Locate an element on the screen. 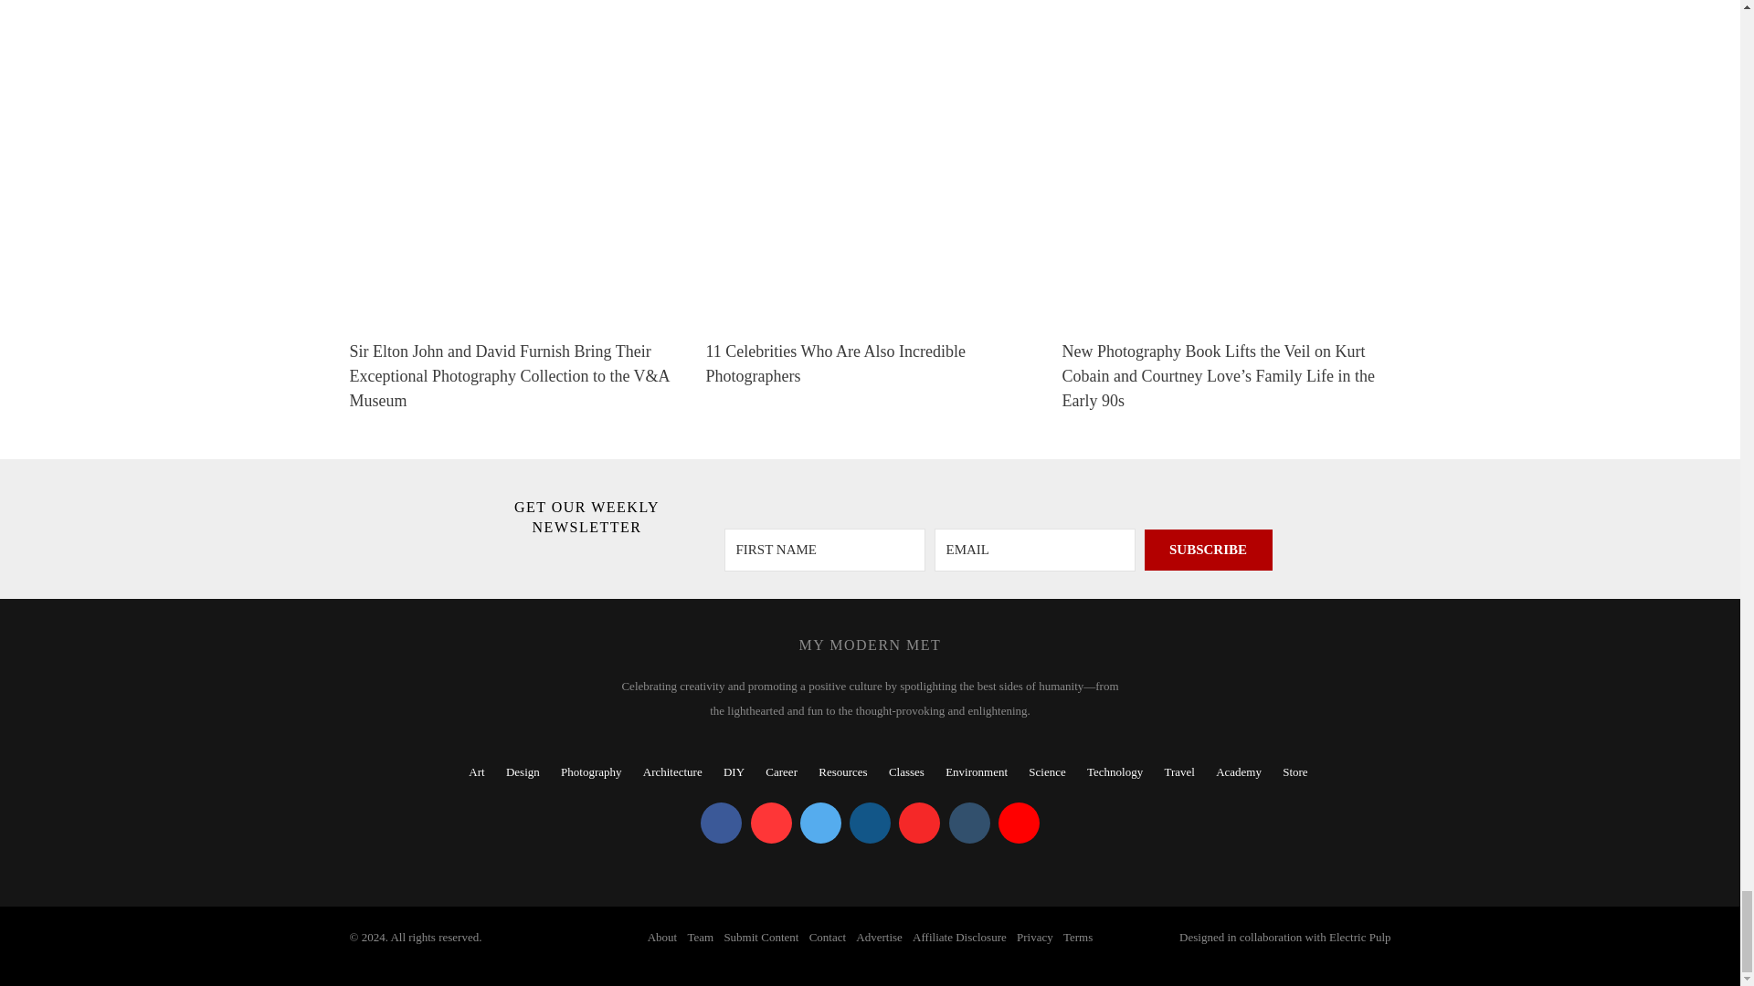 The width and height of the screenshot is (1754, 986). My Modern Met on Pinterest is located at coordinates (771, 823).